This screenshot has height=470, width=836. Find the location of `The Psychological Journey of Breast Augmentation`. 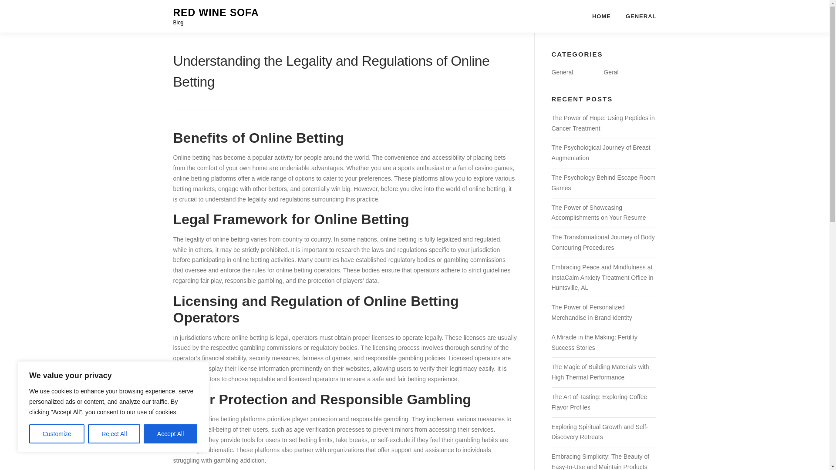

The Psychological Journey of Breast Augmentation is located at coordinates (600, 152).